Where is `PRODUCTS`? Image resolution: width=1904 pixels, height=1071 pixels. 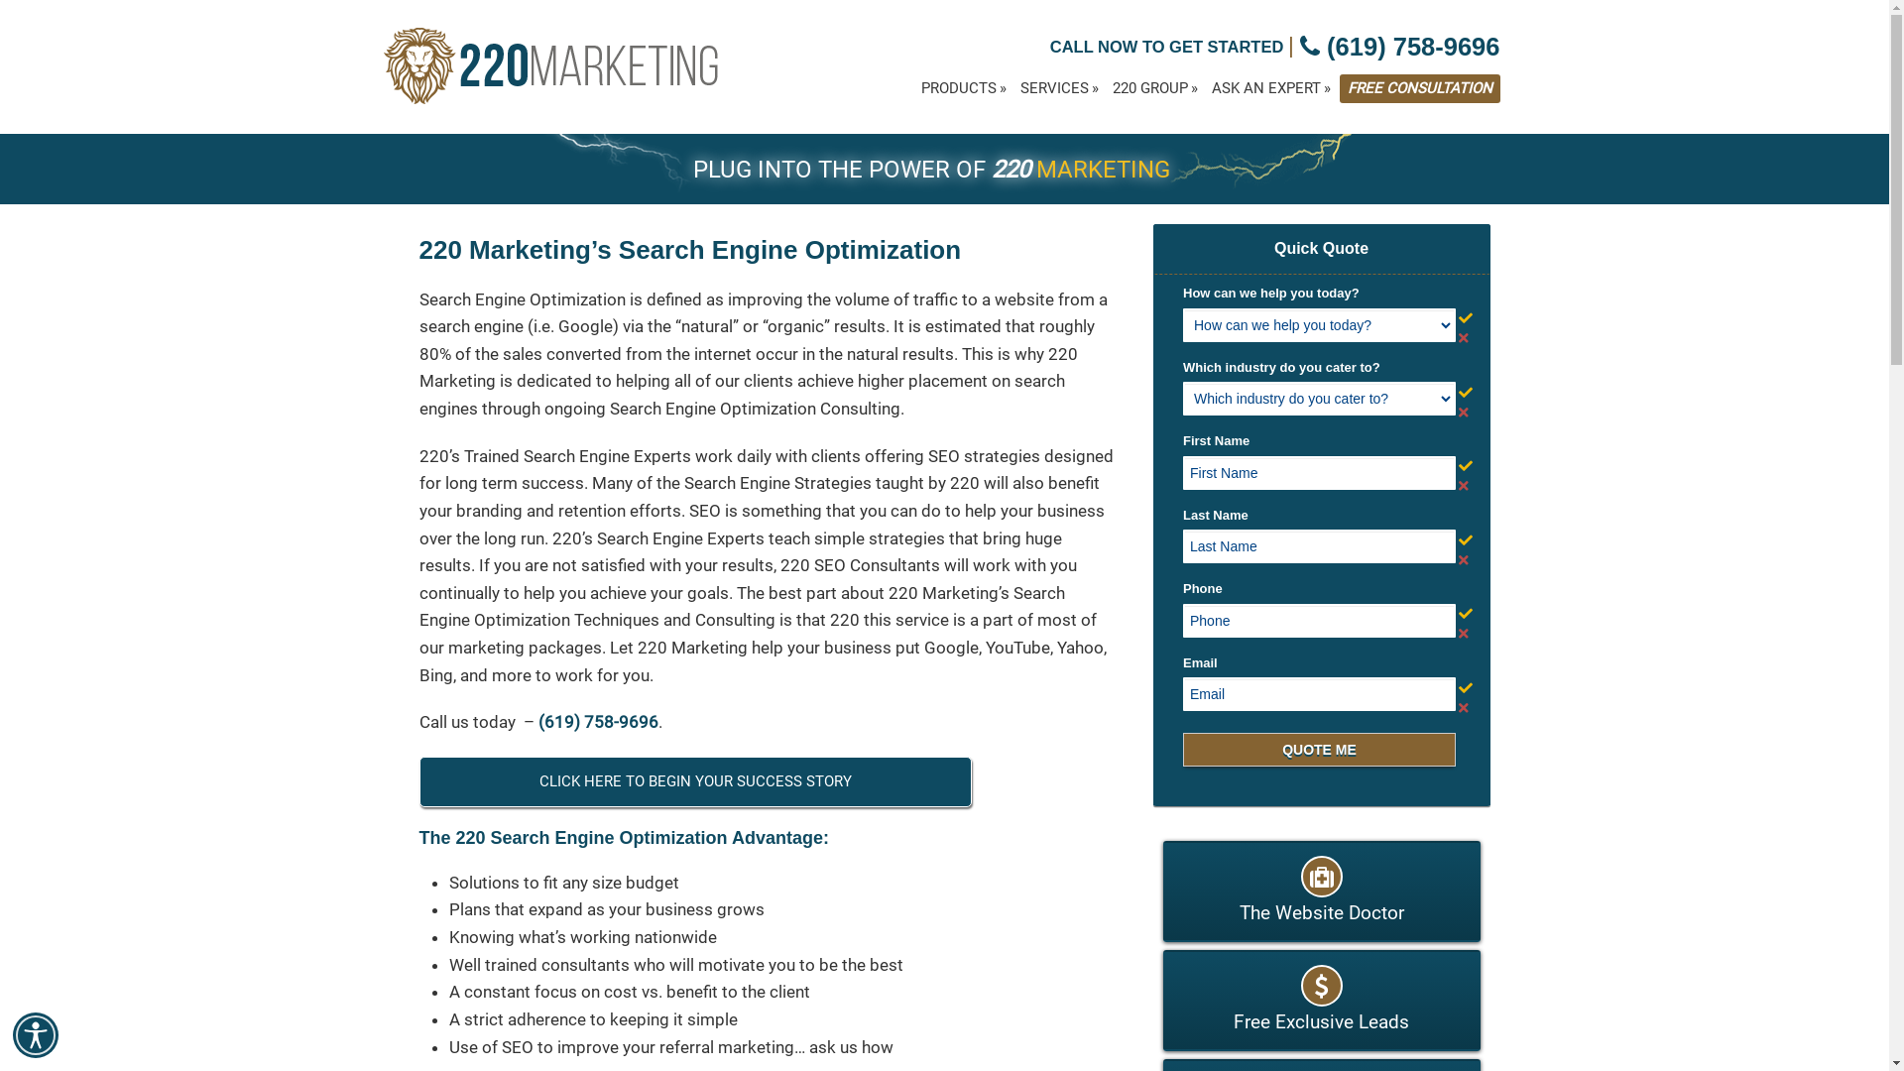 PRODUCTS is located at coordinates (964, 89).